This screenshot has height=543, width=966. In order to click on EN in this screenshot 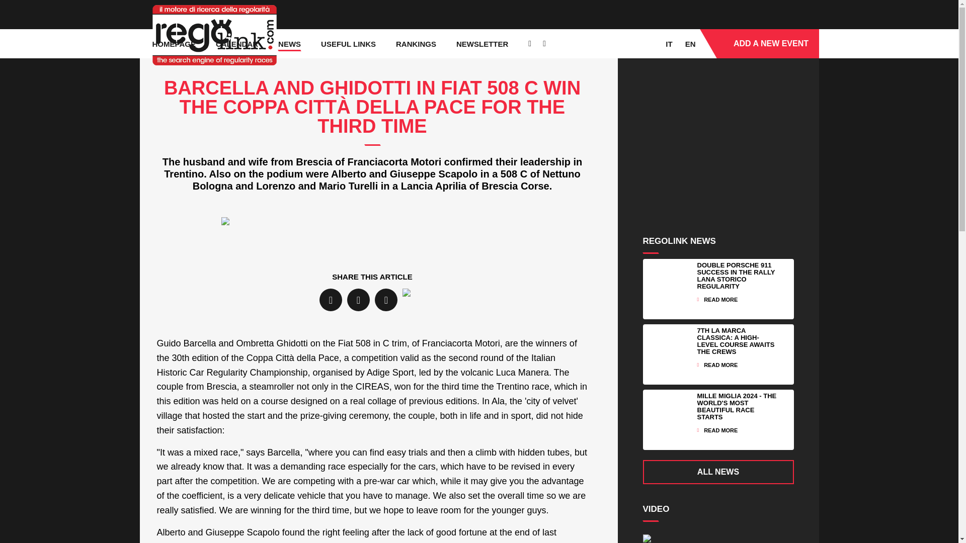, I will do `click(690, 43)`.